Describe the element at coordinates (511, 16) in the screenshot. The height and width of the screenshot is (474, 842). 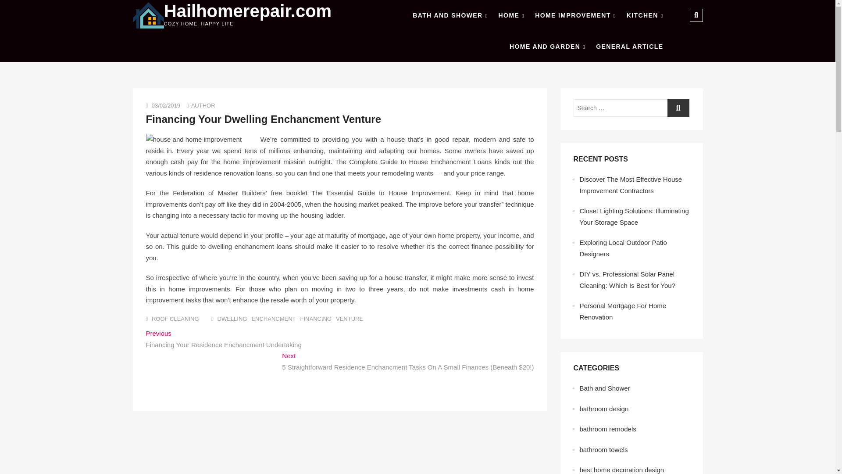
I see `HOME` at that location.